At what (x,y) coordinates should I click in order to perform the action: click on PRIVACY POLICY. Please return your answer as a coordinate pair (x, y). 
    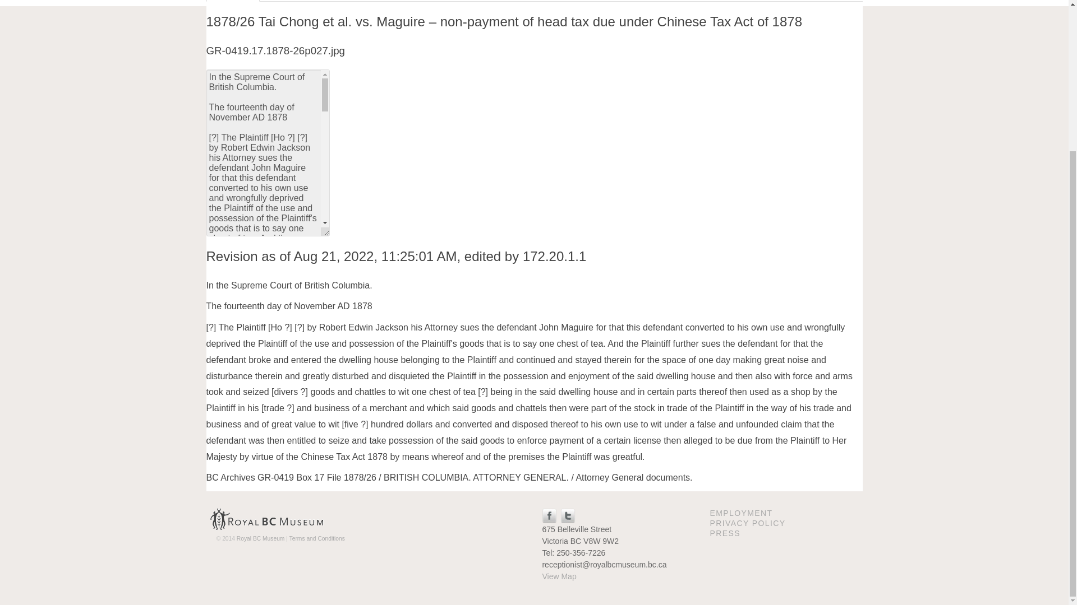
    Looking at the image, I should click on (747, 523).